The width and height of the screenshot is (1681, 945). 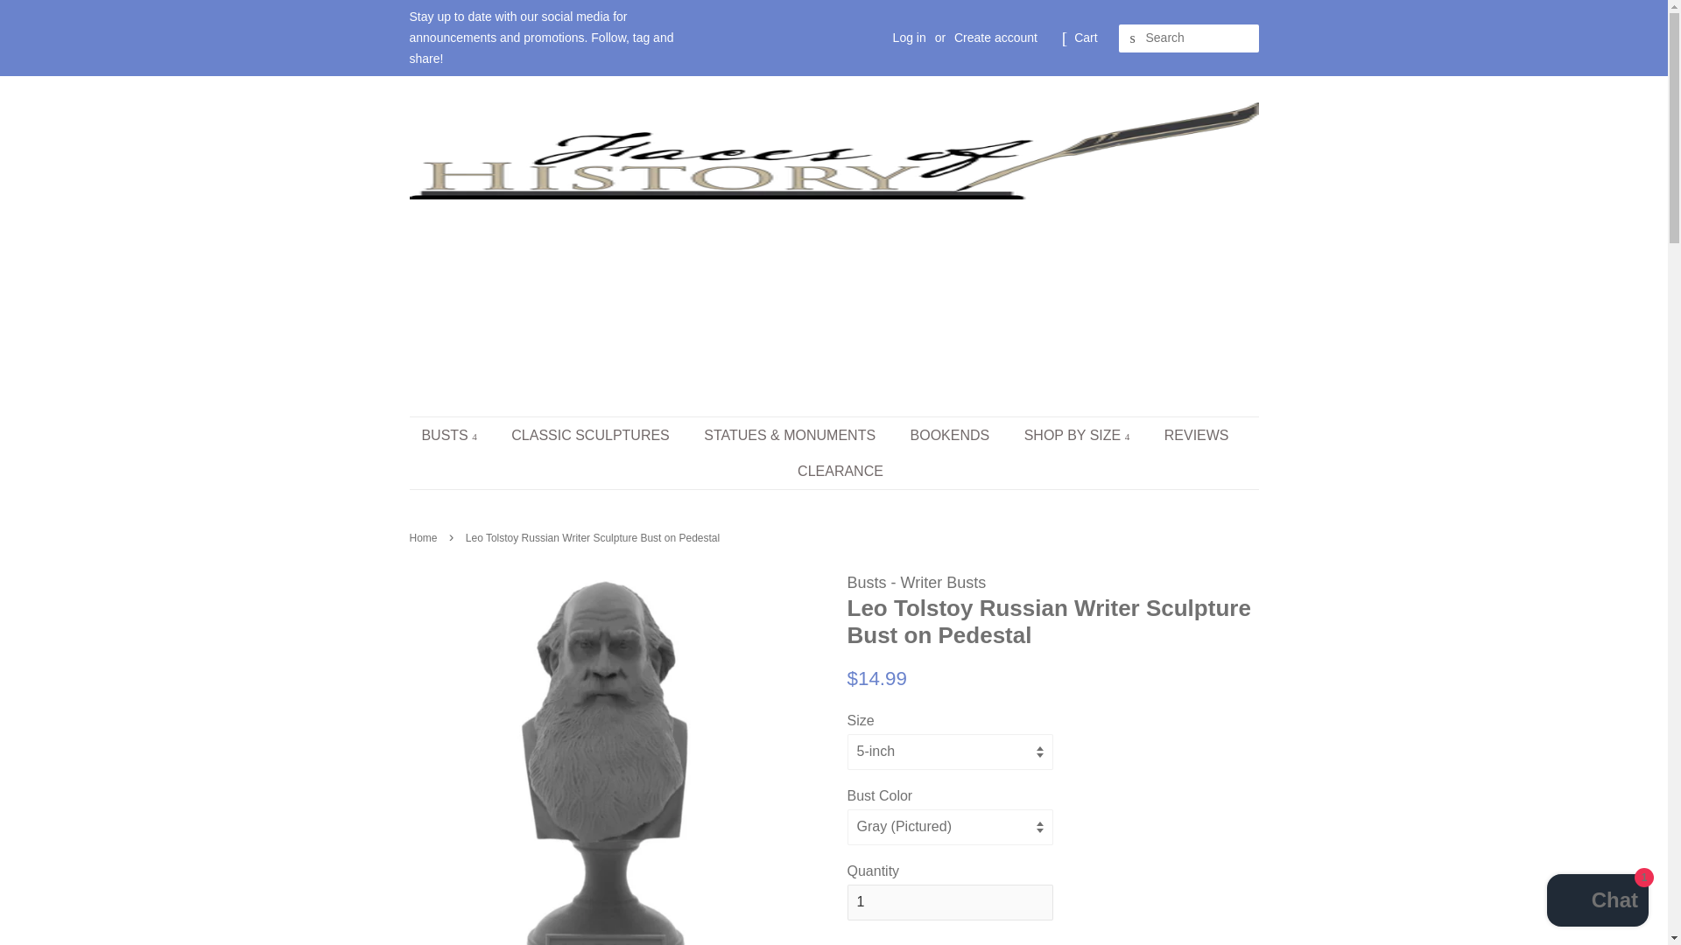 I want to click on Create account, so click(x=995, y=37).